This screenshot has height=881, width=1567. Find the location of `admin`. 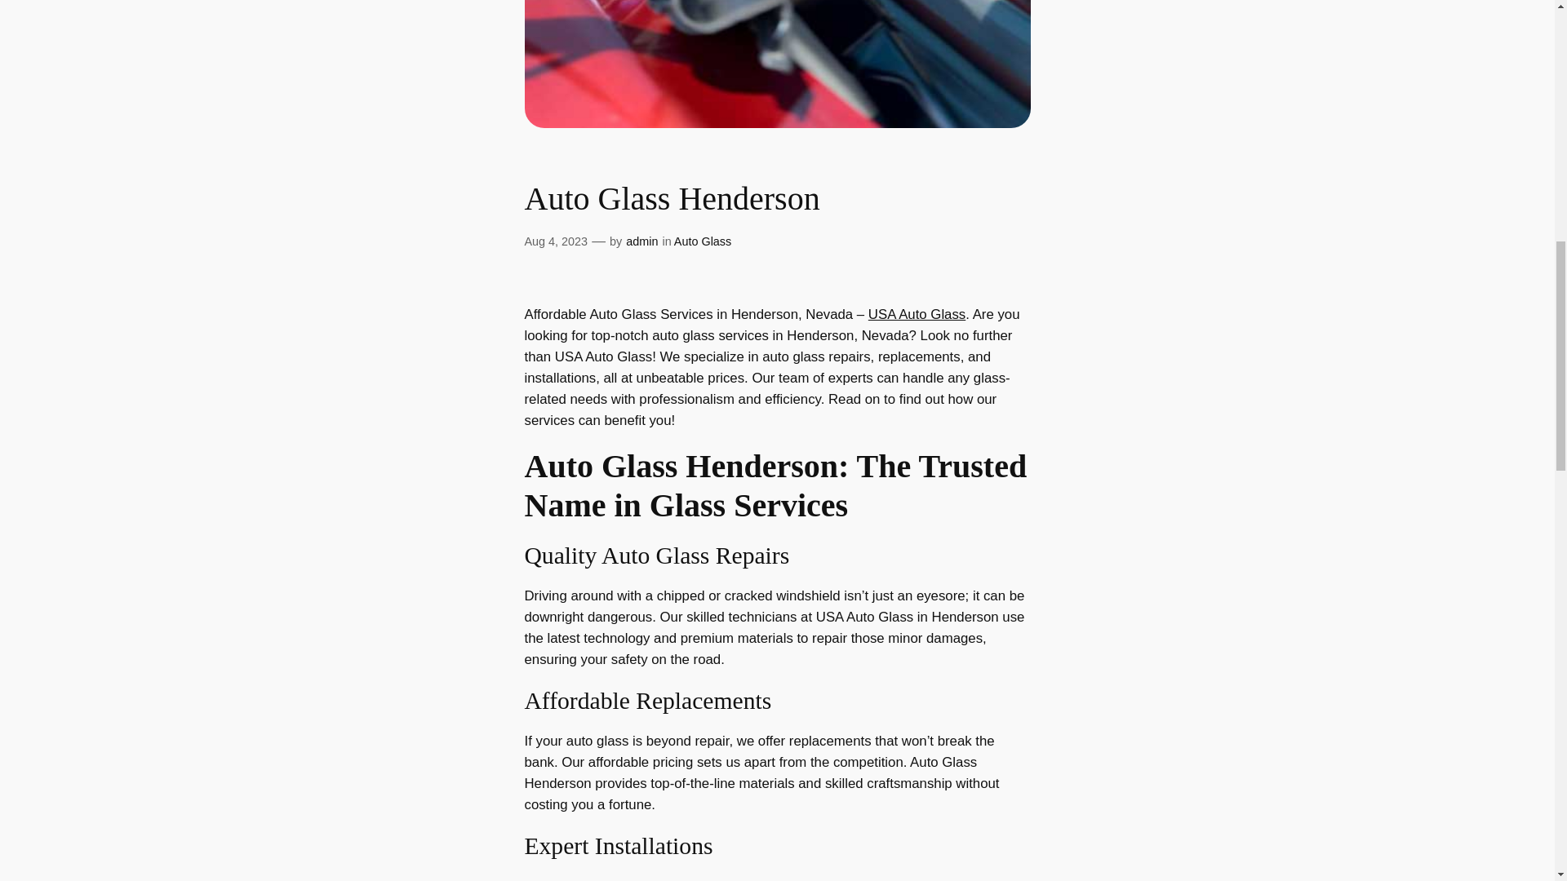

admin is located at coordinates (641, 241).